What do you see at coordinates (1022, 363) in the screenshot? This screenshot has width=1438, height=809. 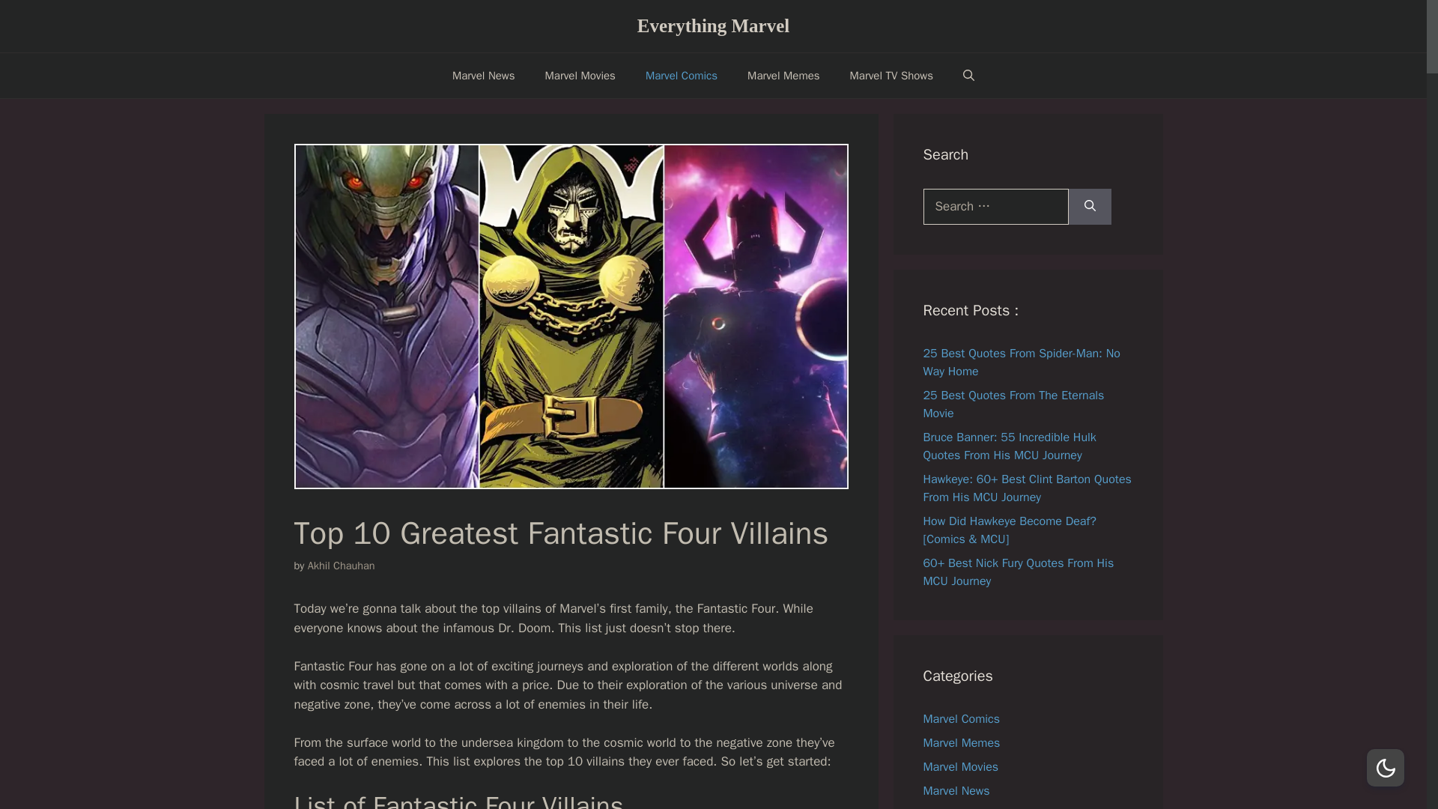 I see `25 Best Quotes From Spider-Man: No Way Home` at bounding box center [1022, 363].